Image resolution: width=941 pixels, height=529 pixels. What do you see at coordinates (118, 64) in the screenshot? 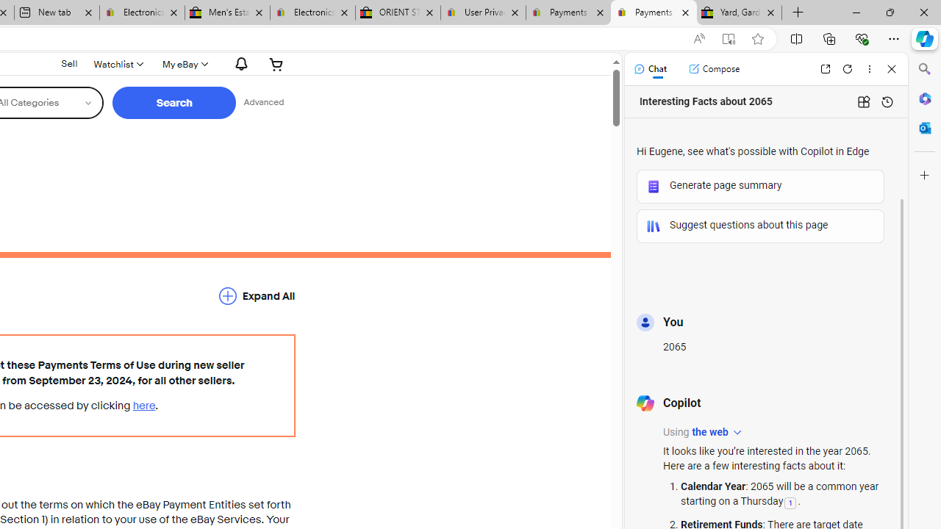
I see `WatchlistExpand Watch List` at bounding box center [118, 64].